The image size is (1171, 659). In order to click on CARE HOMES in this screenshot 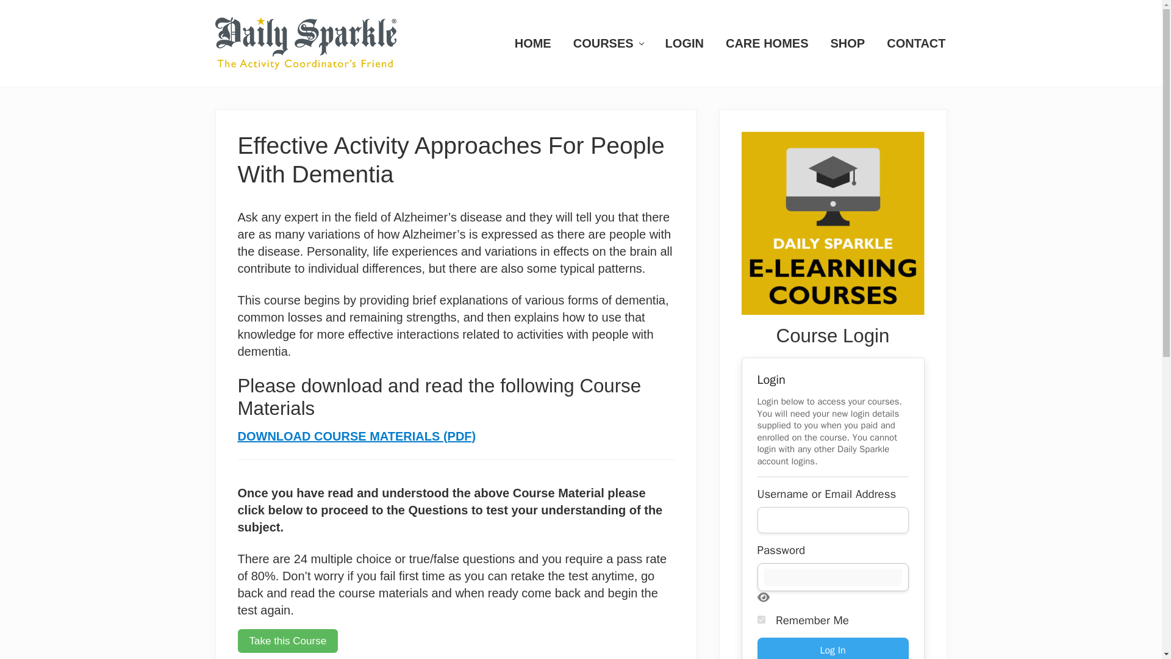, I will do `click(767, 43)`.